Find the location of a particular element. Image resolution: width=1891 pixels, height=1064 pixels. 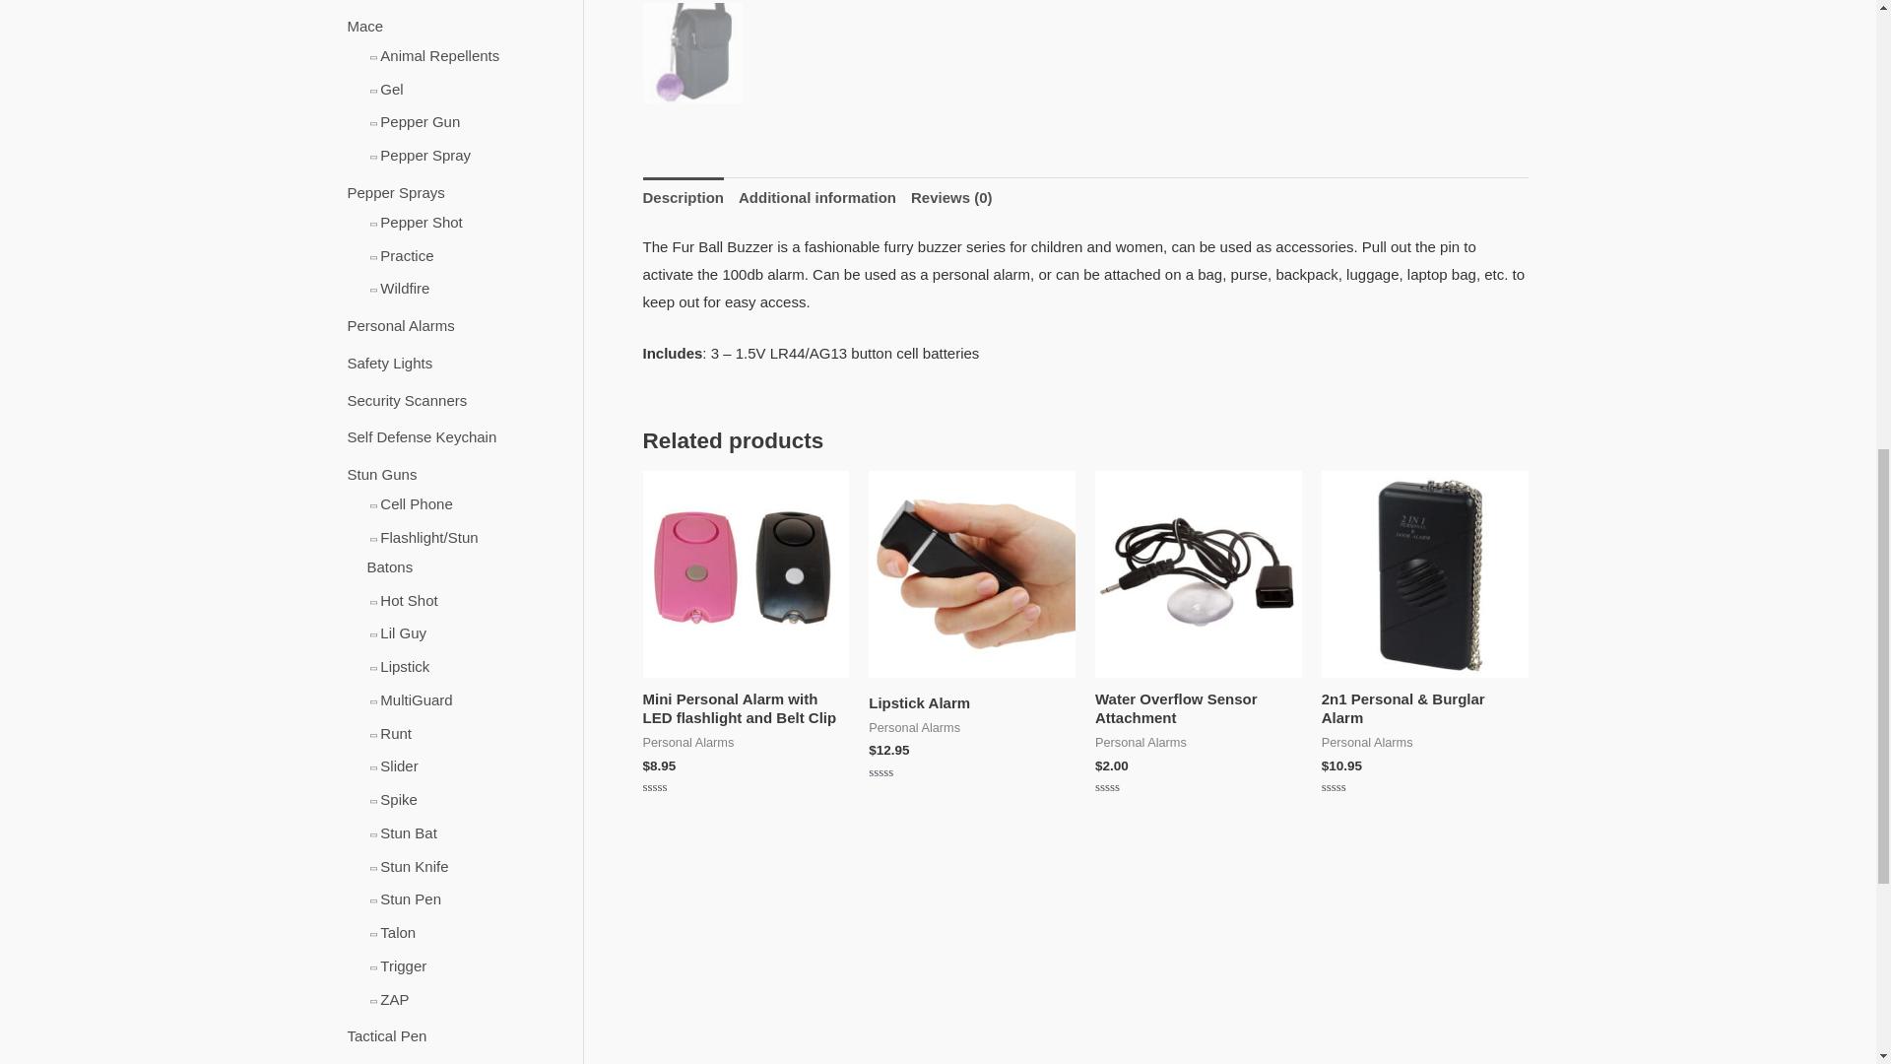

Self Defense Keychain is located at coordinates (421, 437).